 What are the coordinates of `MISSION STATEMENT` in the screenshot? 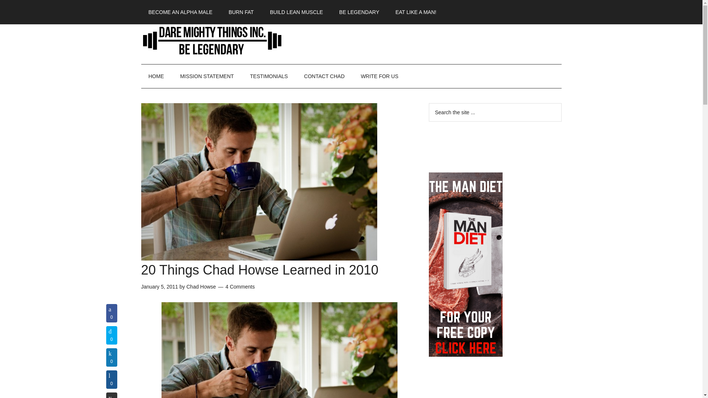 It's located at (207, 76).